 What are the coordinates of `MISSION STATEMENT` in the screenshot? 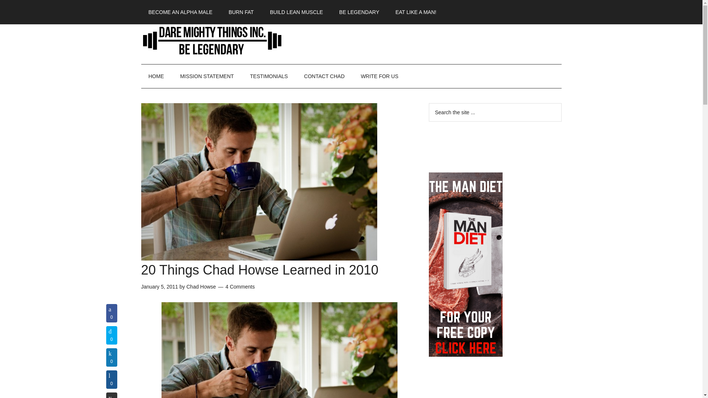 It's located at (207, 76).